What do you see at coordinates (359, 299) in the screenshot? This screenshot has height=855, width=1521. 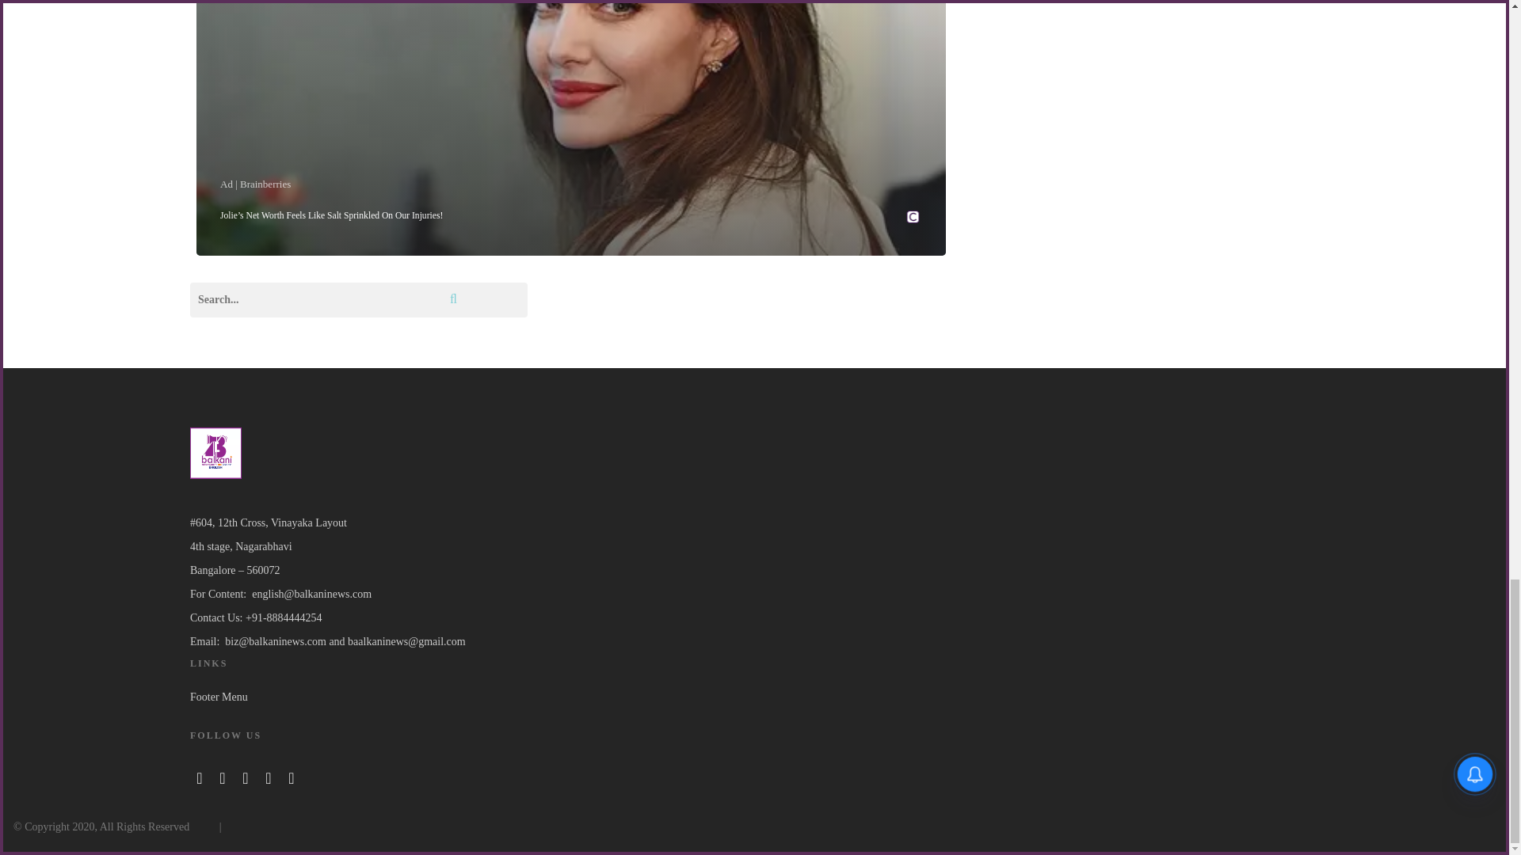 I see `Search for:` at bounding box center [359, 299].